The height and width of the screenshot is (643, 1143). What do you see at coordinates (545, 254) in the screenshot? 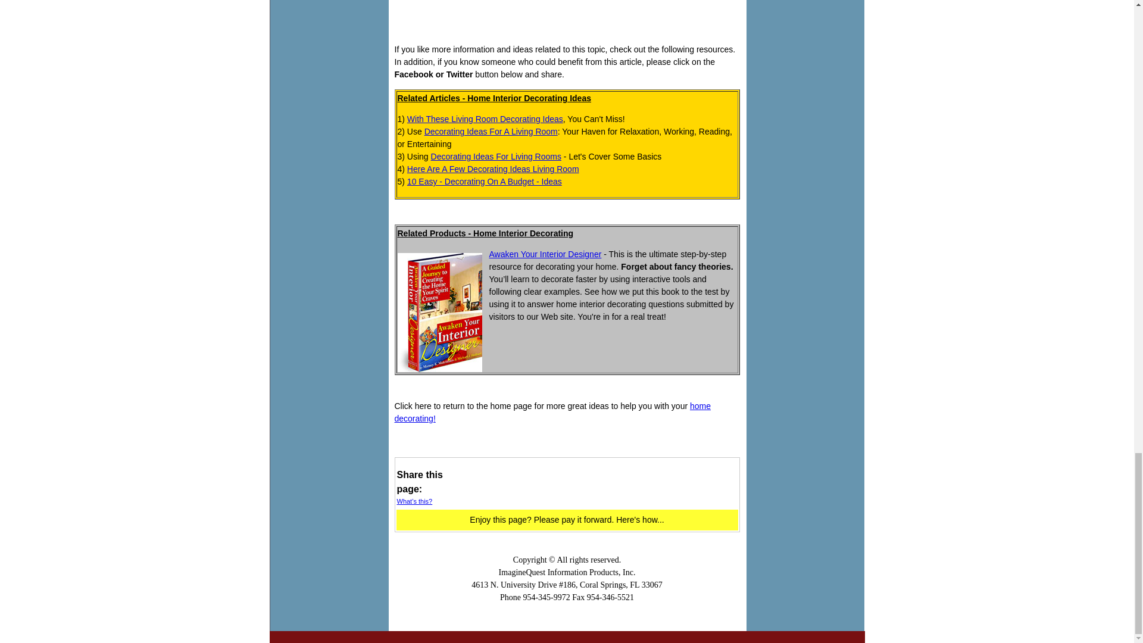
I see `Awaken Your Interior Designer` at bounding box center [545, 254].